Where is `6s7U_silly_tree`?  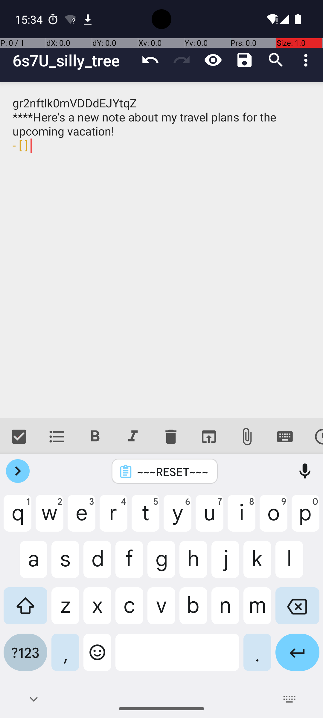
6s7U_silly_tree is located at coordinates (74, 60).